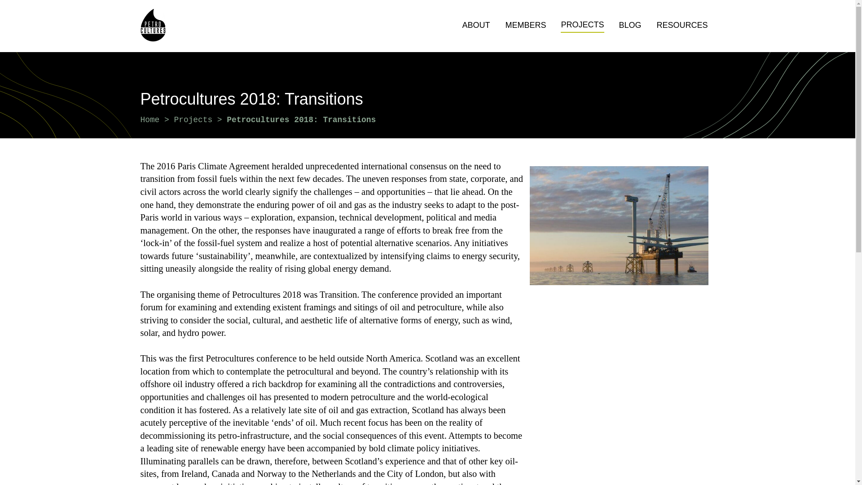 Image resolution: width=862 pixels, height=485 pixels. I want to click on Blog, so click(630, 26).